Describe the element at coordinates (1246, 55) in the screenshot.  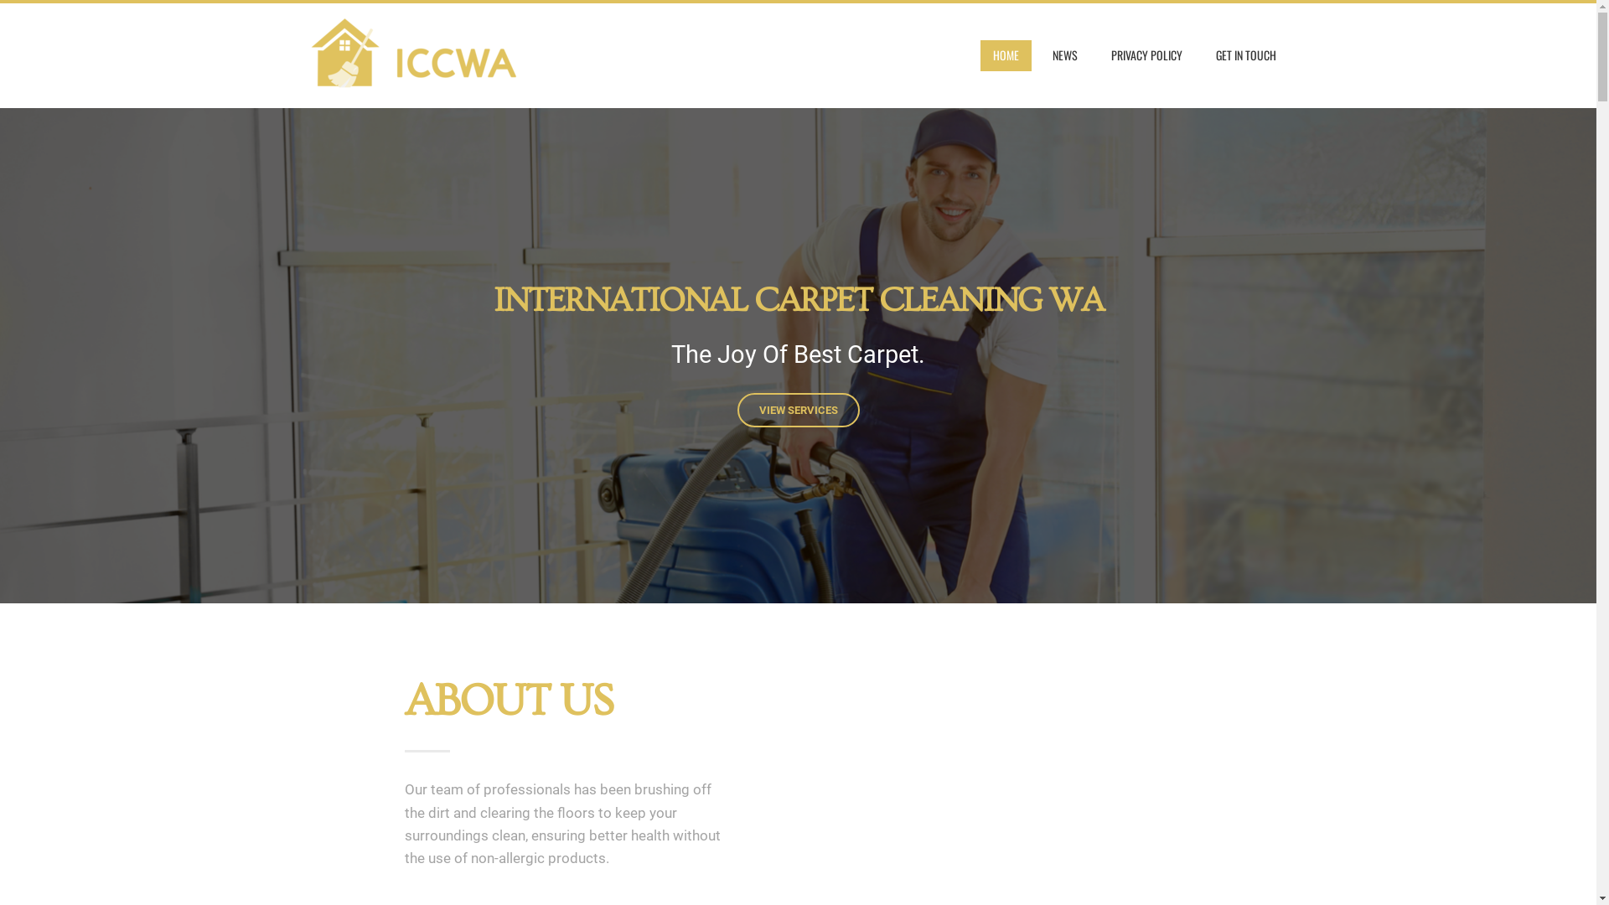
I see `GET IN TOUCH` at that location.